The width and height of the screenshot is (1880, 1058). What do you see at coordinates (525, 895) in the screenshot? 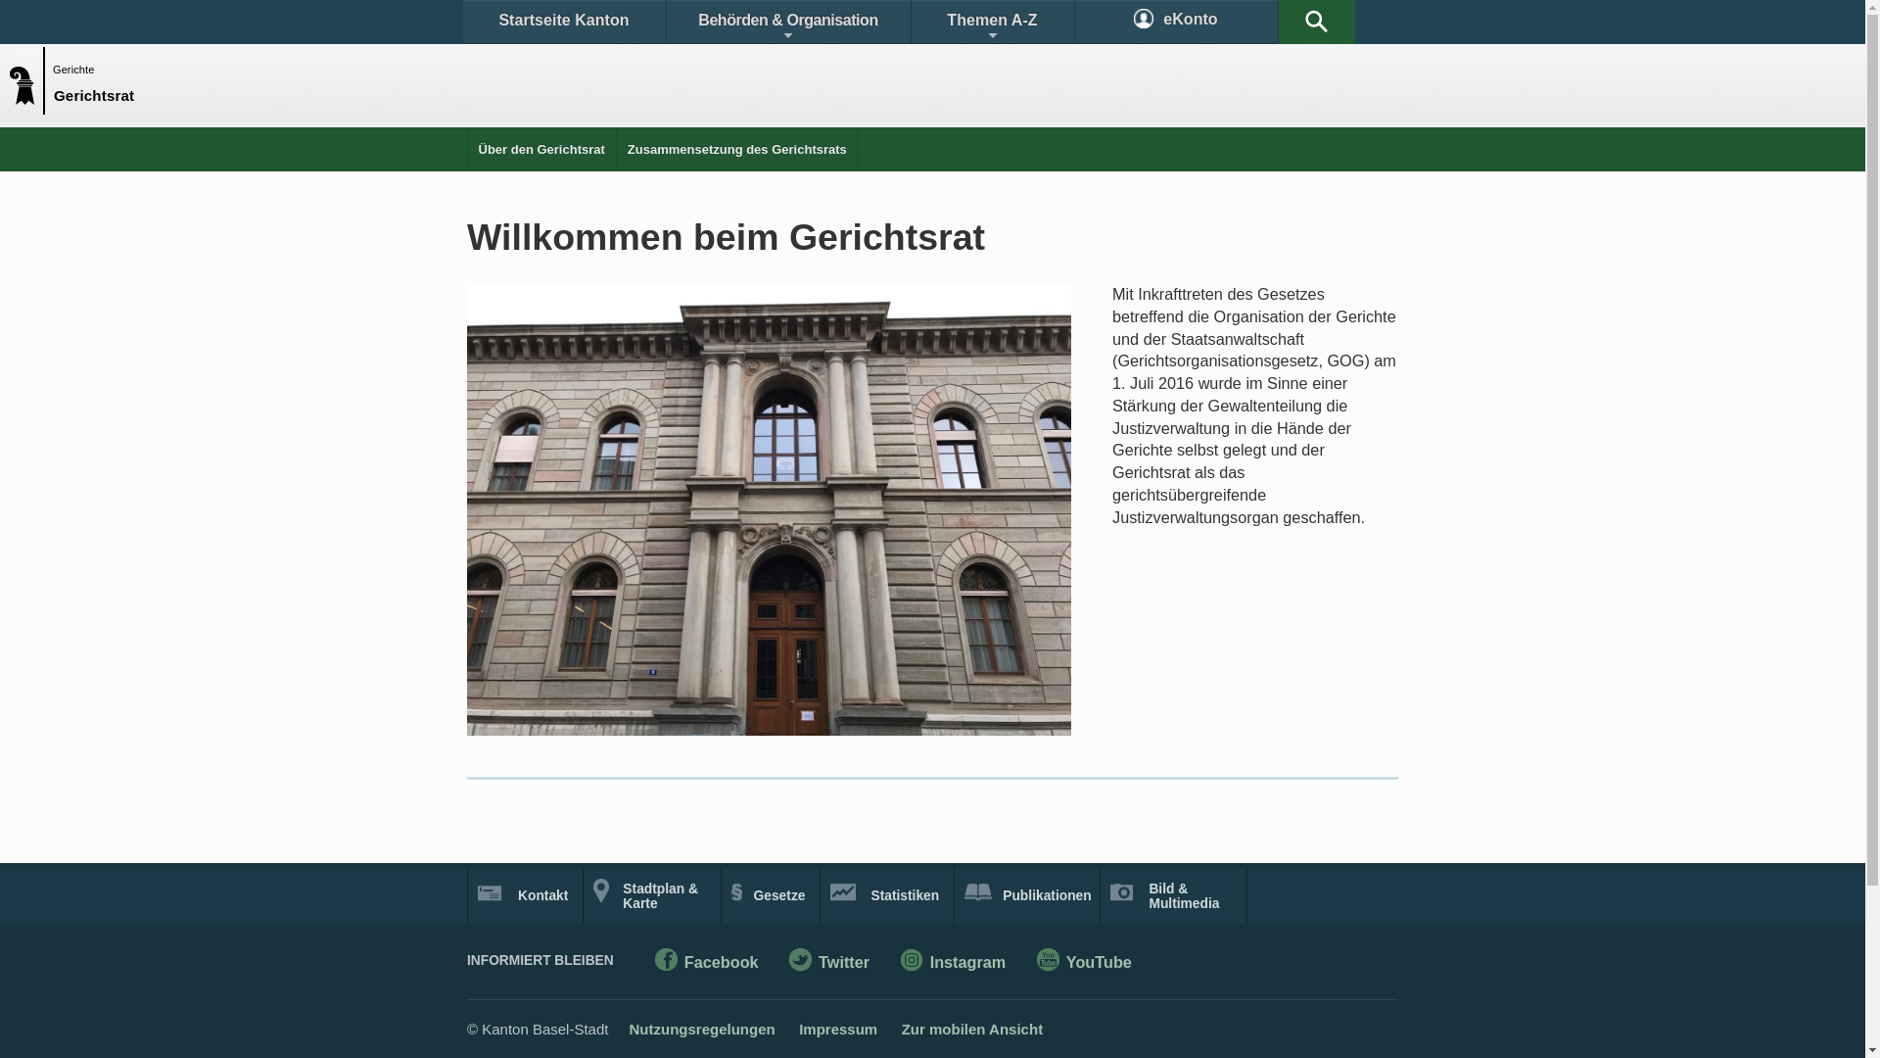
I see `Kontakt` at bounding box center [525, 895].